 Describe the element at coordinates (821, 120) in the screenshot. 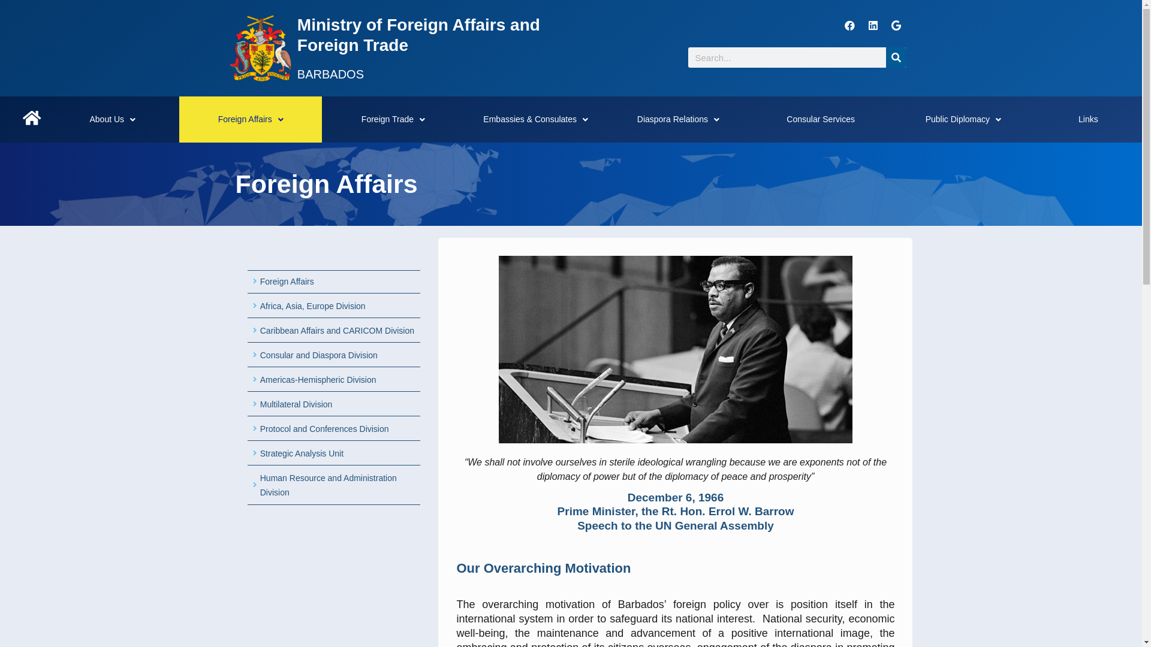

I see `Consular Services` at that location.